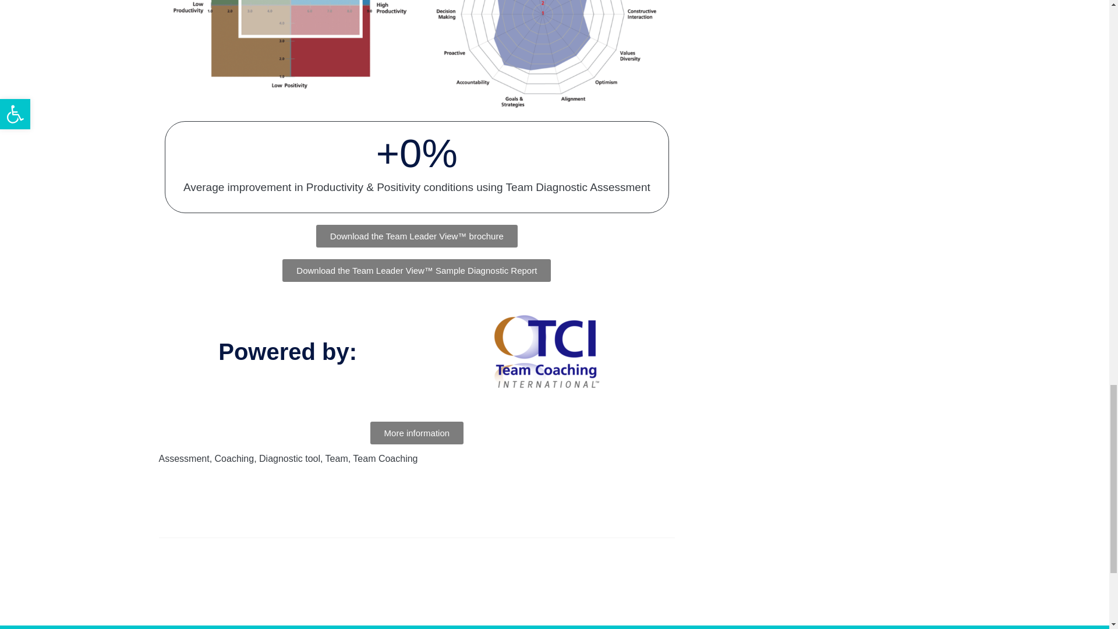  What do you see at coordinates (385, 458) in the screenshot?
I see `Team Coaching` at bounding box center [385, 458].